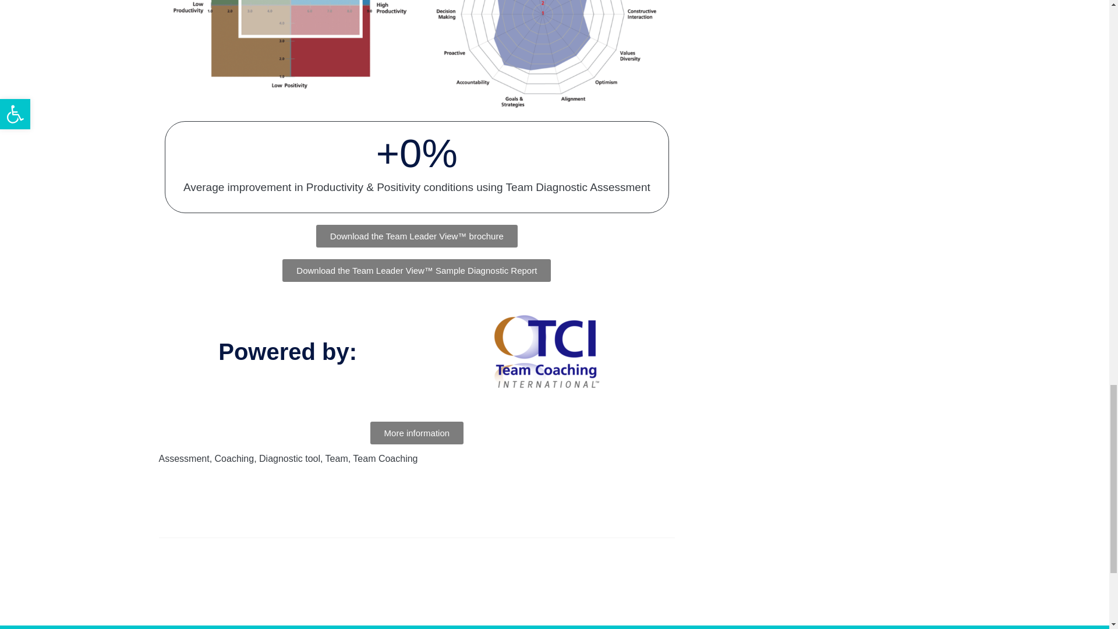  What do you see at coordinates (385, 458) in the screenshot?
I see `Team Coaching` at bounding box center [385, 458].